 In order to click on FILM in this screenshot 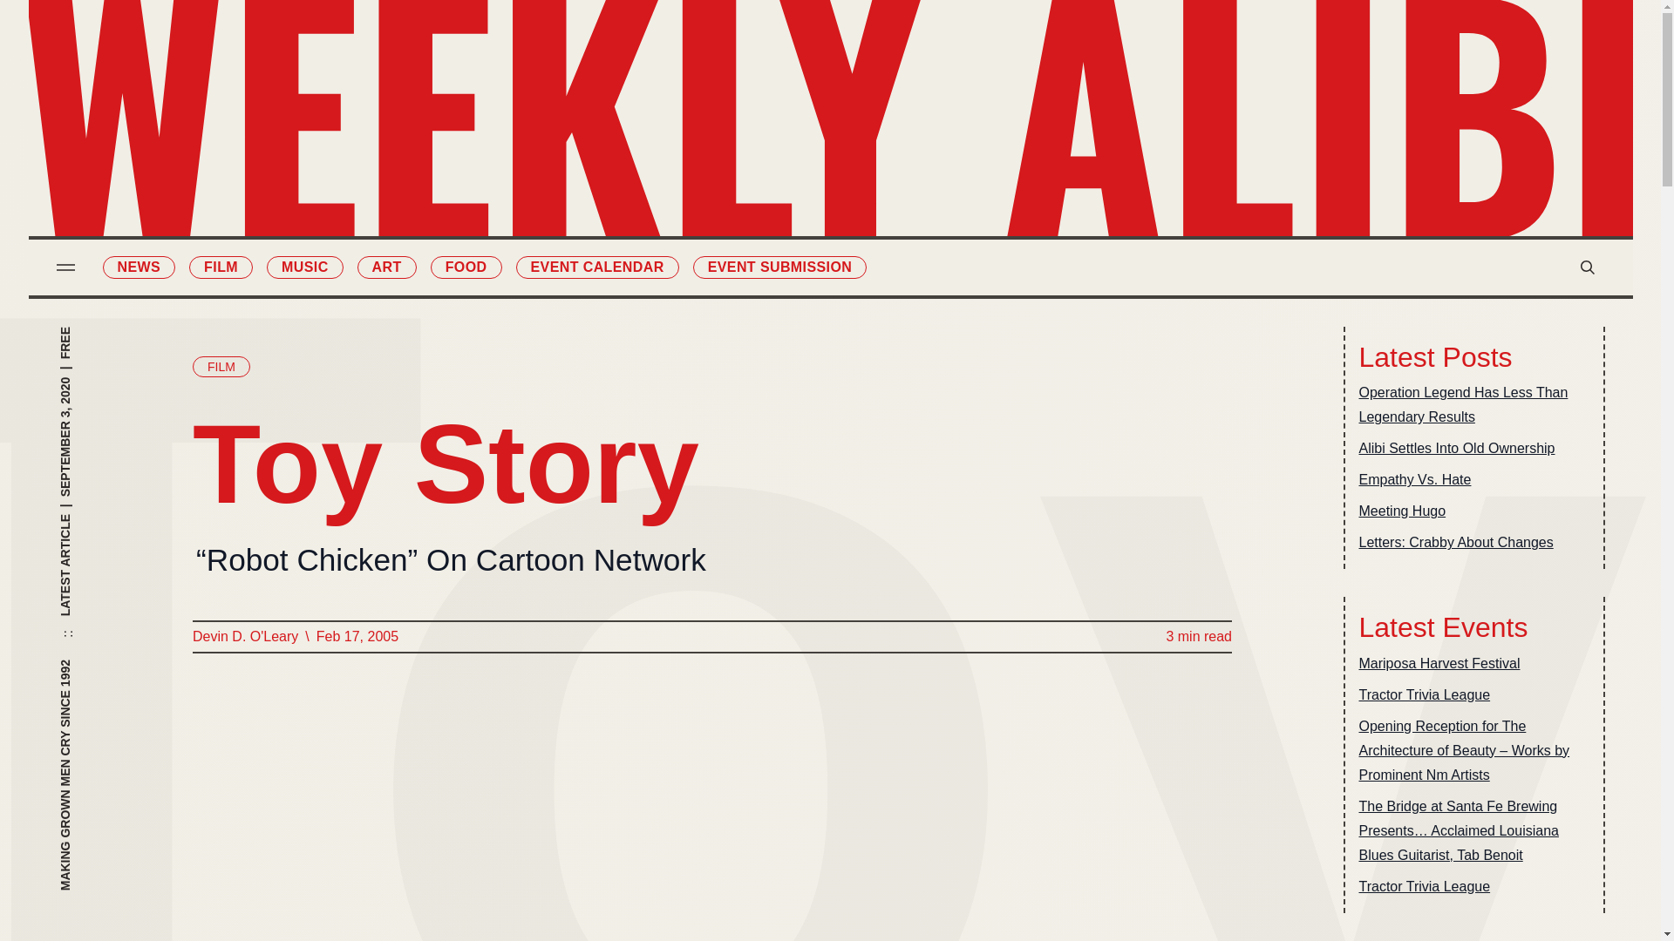, I will do `click(221, 367)`.